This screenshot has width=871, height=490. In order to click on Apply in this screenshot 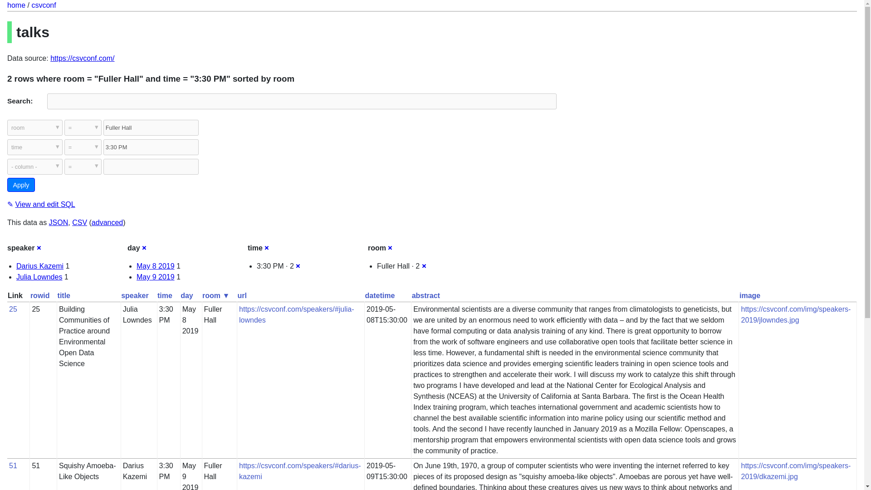, I will do `click(21, 185)`.